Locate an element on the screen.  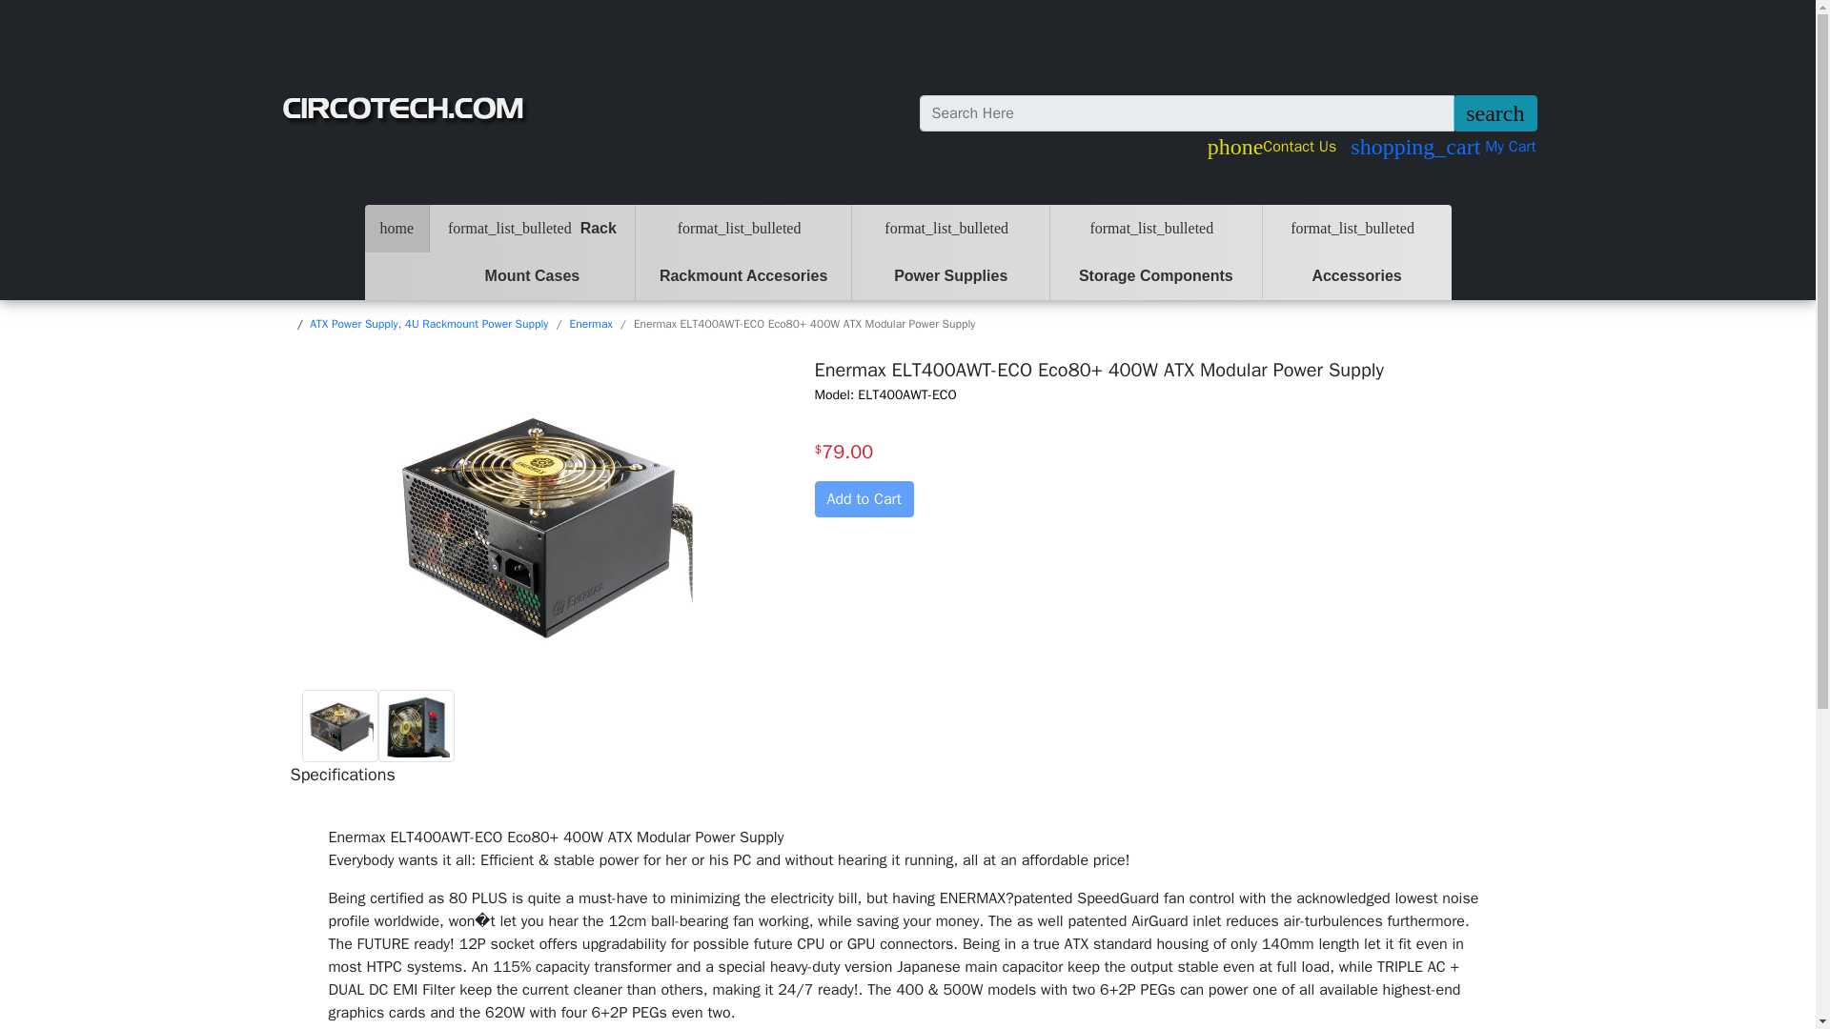
Circotech.com is located at coordinates (404, 111).